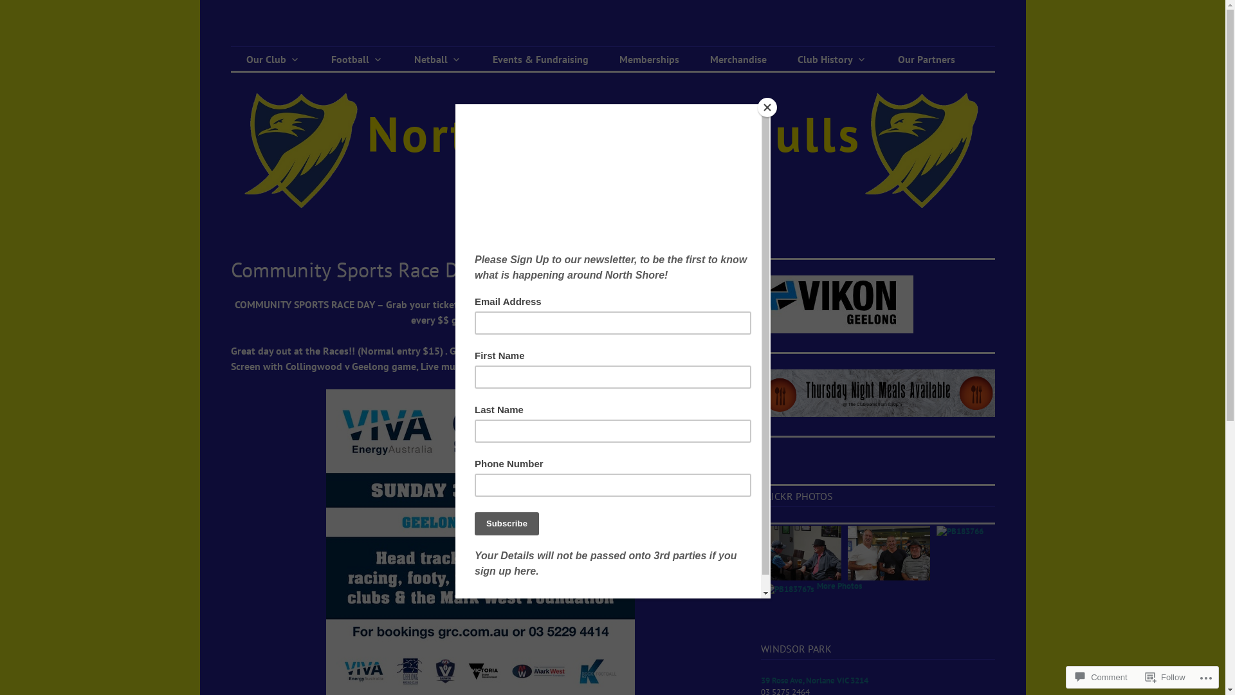 The width and height of the screenshot is (1235, 695). I want to click on Our Club, so click(273, 59).